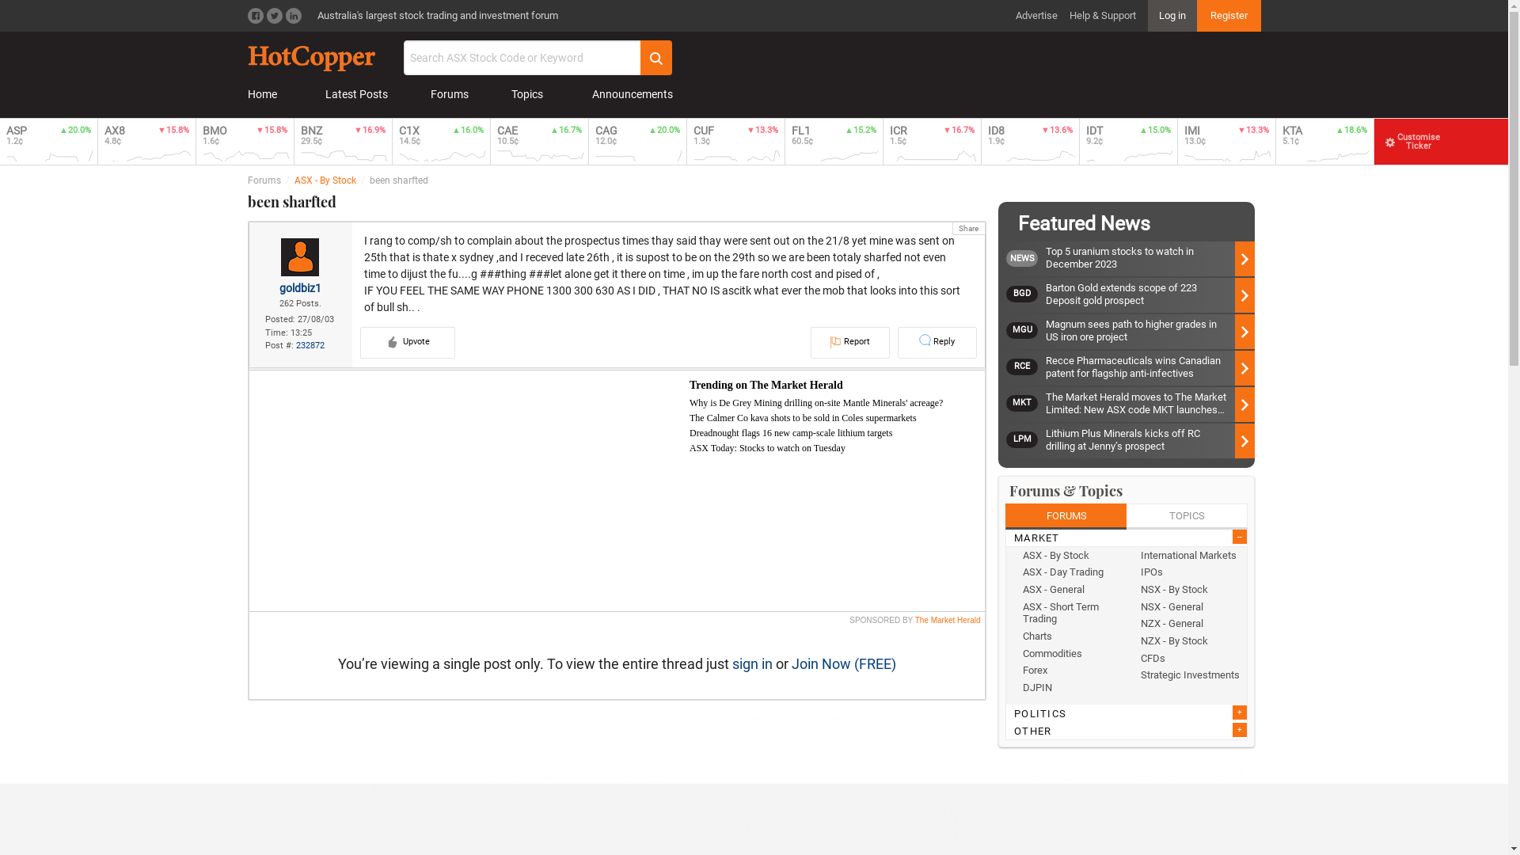  Describe the element at coordinates (844, 663) in the screenshot. I see `Join Now (FREE)` at that location.